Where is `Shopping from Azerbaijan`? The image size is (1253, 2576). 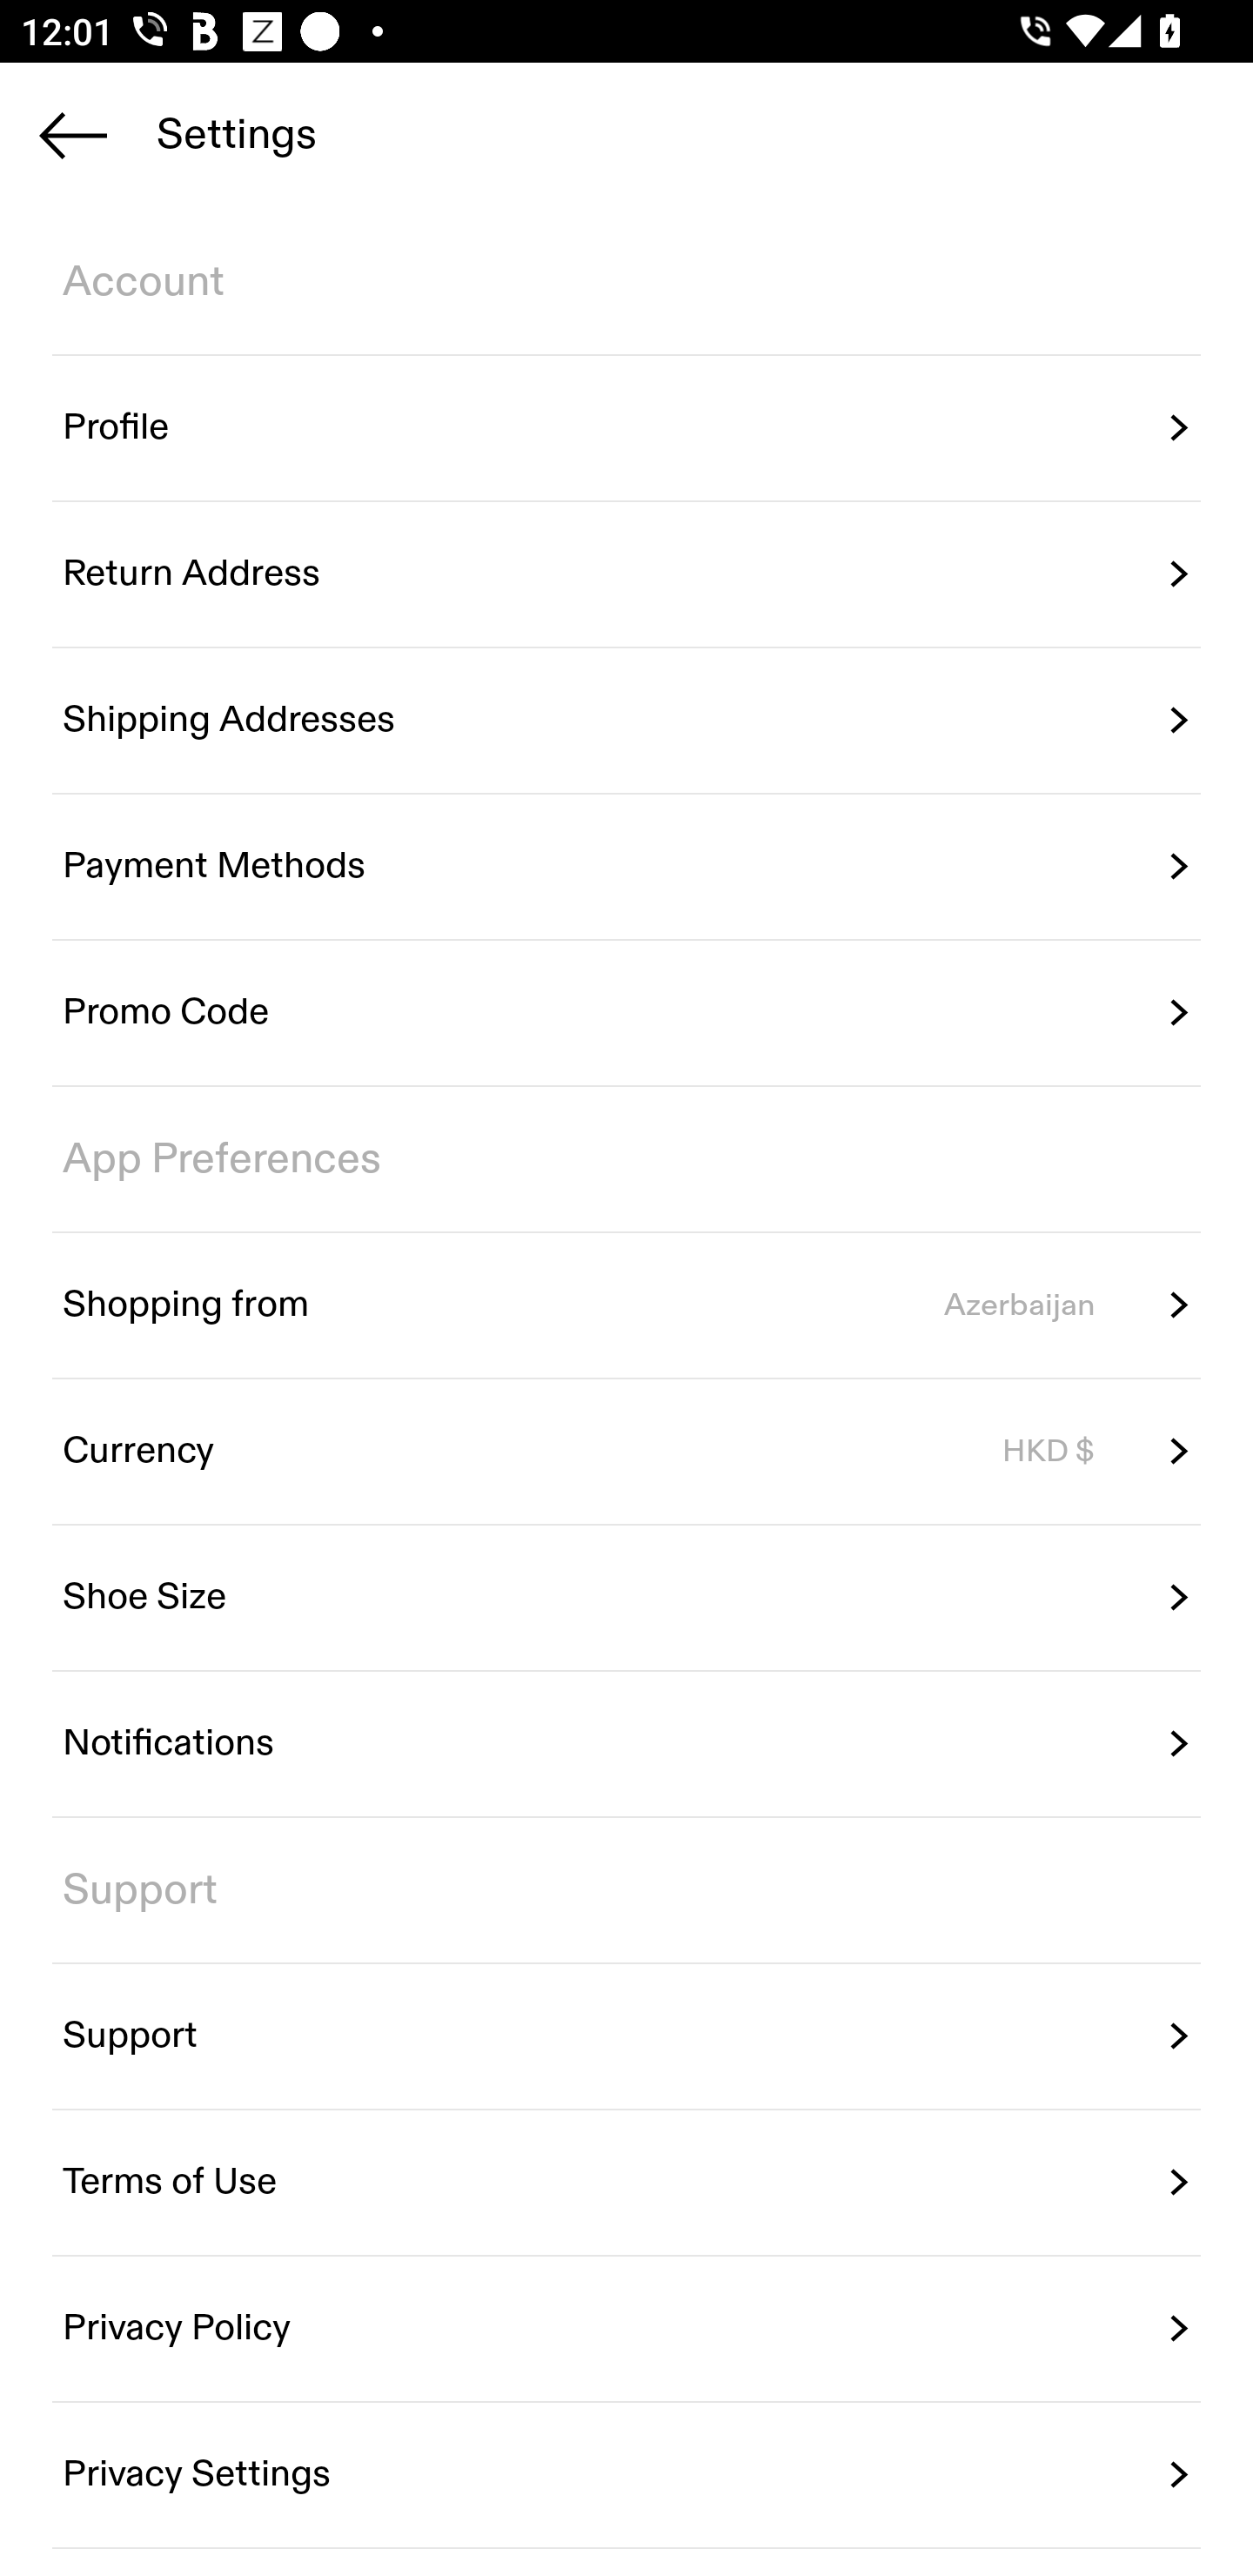 Shopping from Azerbaijan is located at coordinates (626, 1304).